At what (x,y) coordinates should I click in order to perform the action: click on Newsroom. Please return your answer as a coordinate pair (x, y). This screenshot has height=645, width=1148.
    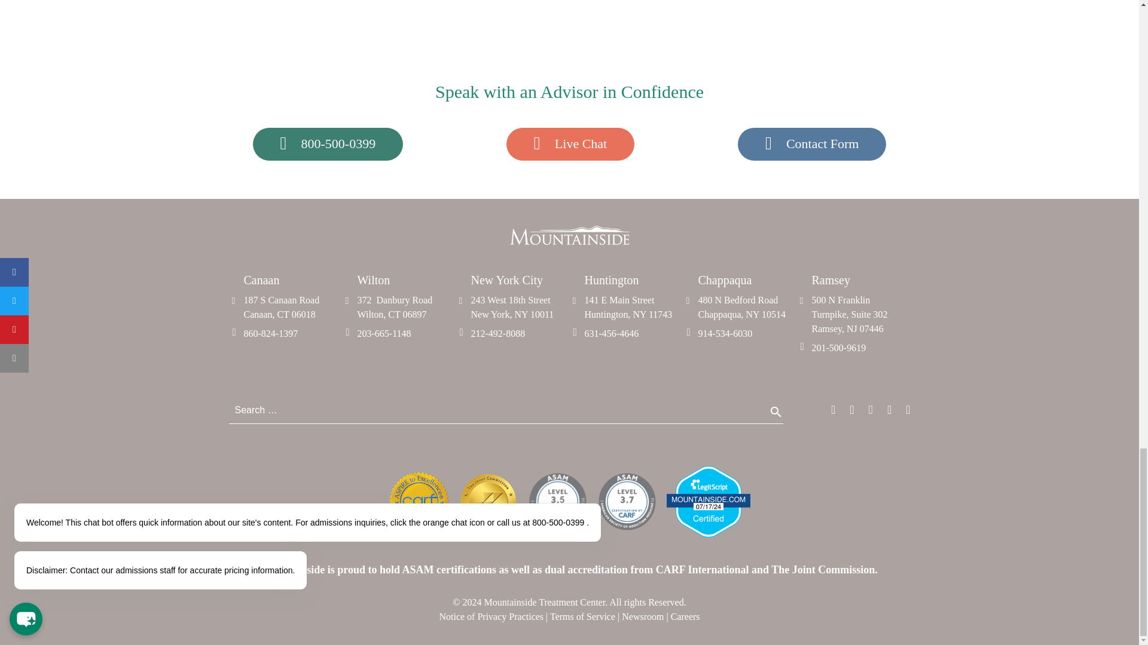
    Looking at the image, I should click on (582, 616).